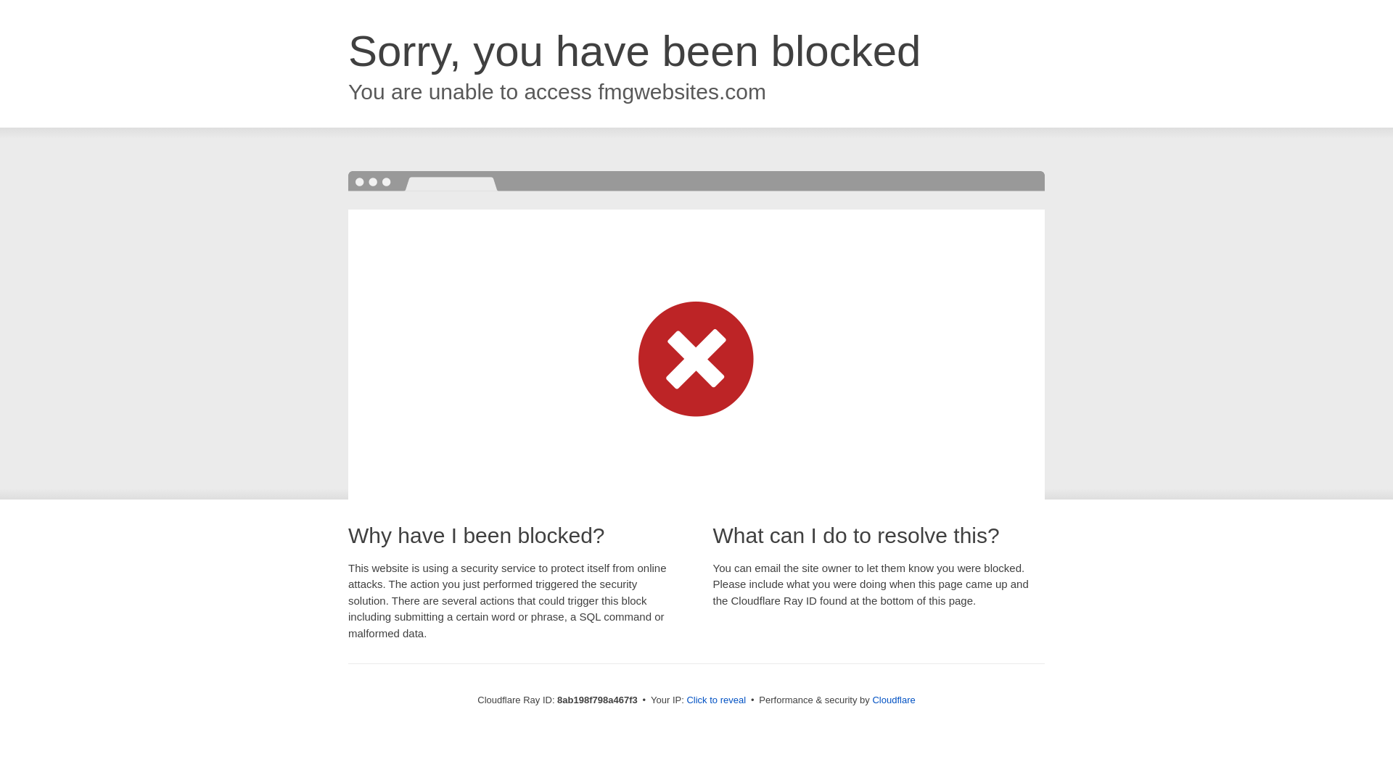 The image size is (1393, 783). What do you see at coordinates (715, 700) in the screenshot?
I see `Click to reveal` at bounding box center [715, 700].